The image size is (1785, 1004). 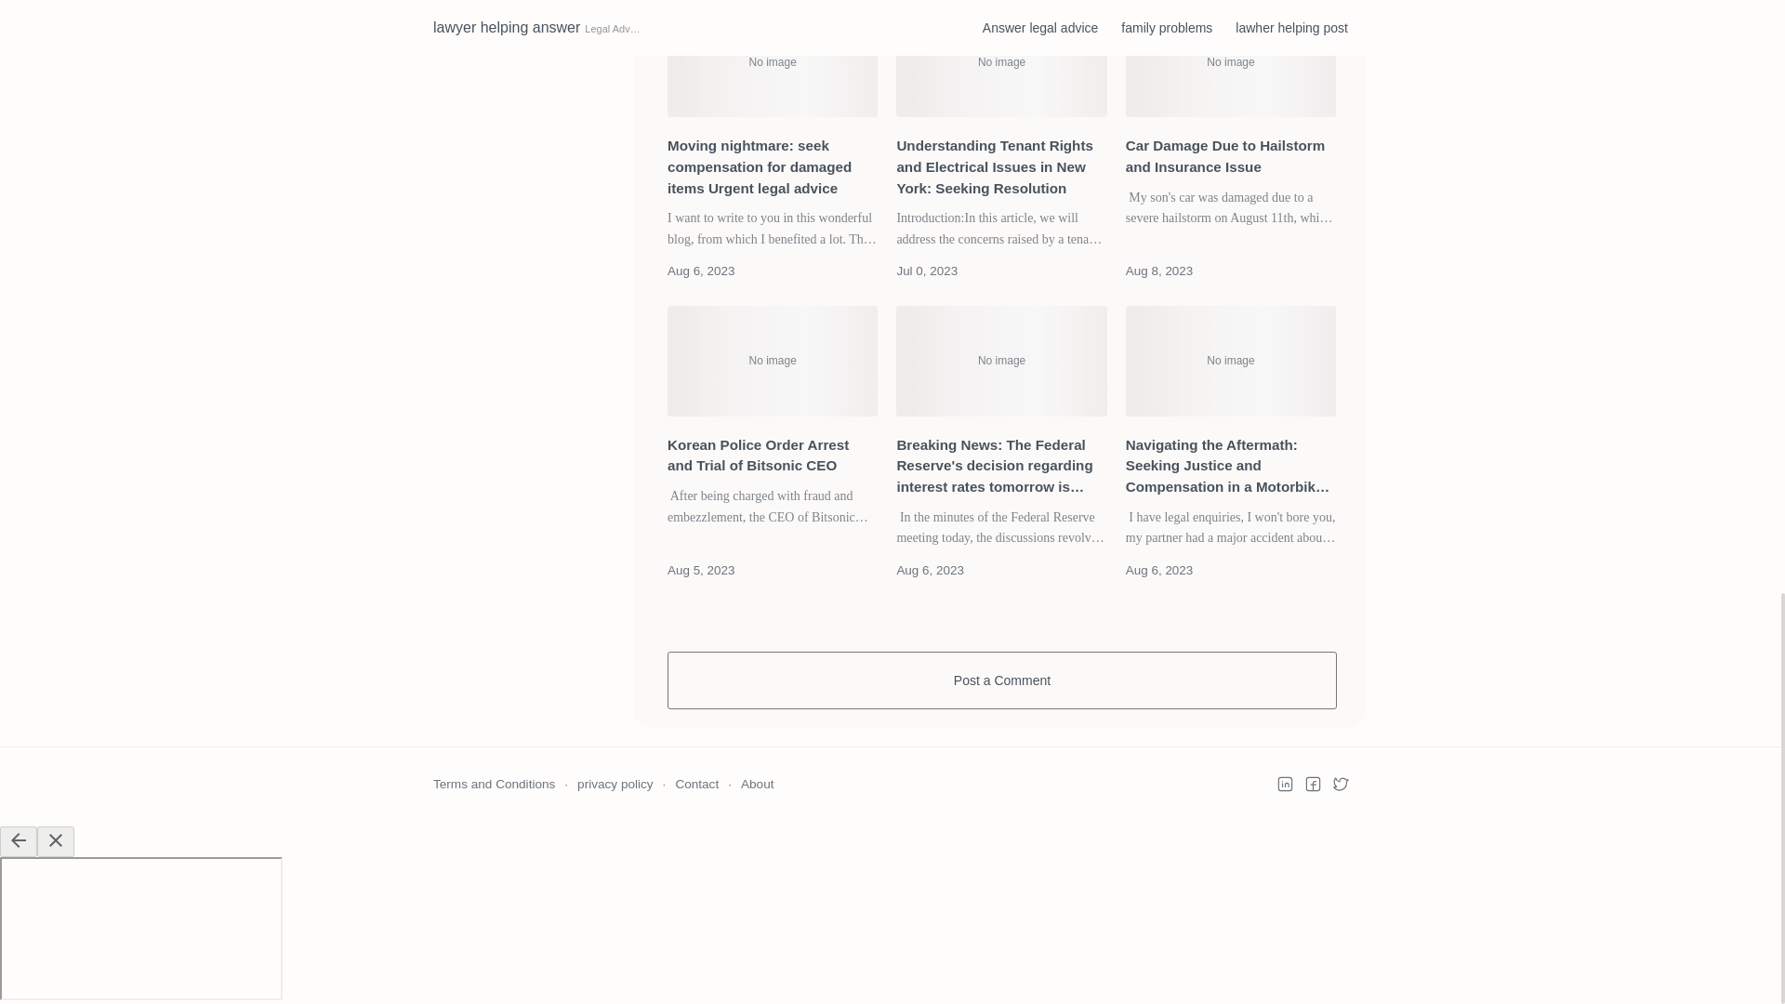 I want to click on Car Damage Due to Hailstorm and Insurance Issue, so click(x=1231, y=61).